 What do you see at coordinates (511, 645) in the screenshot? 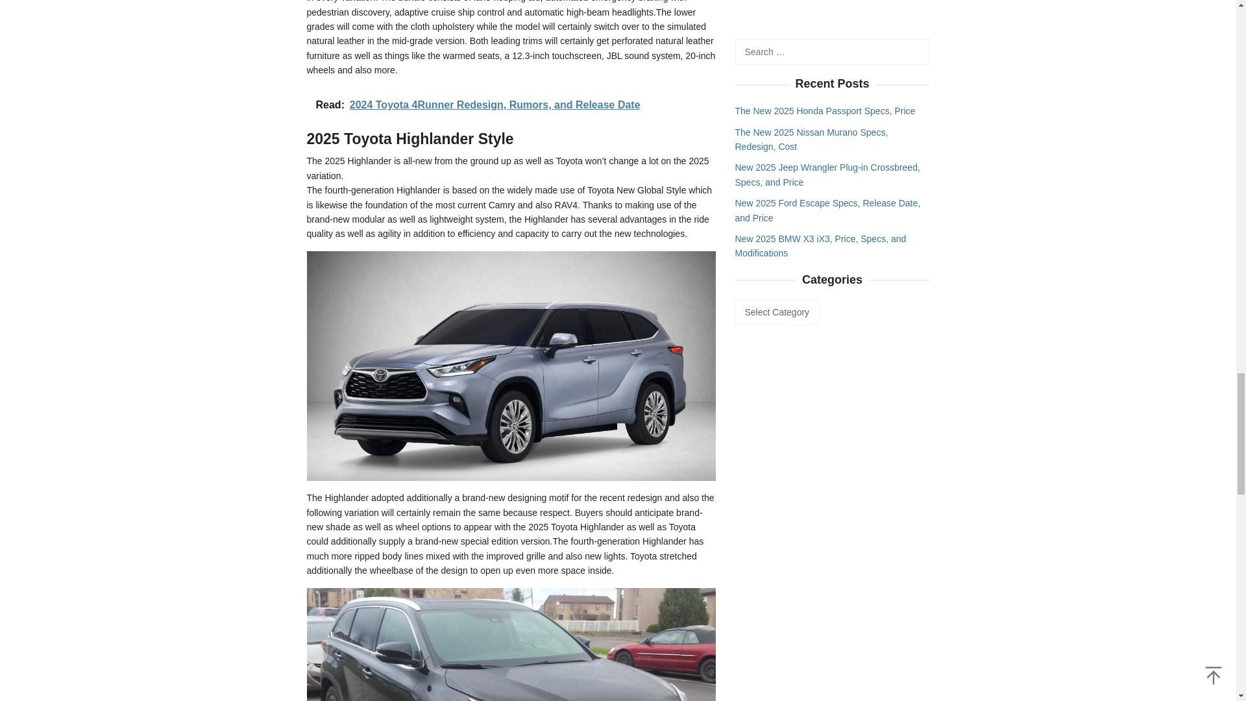
I see `Toyota Highlander Redesign` at bounding box center [511, 645].